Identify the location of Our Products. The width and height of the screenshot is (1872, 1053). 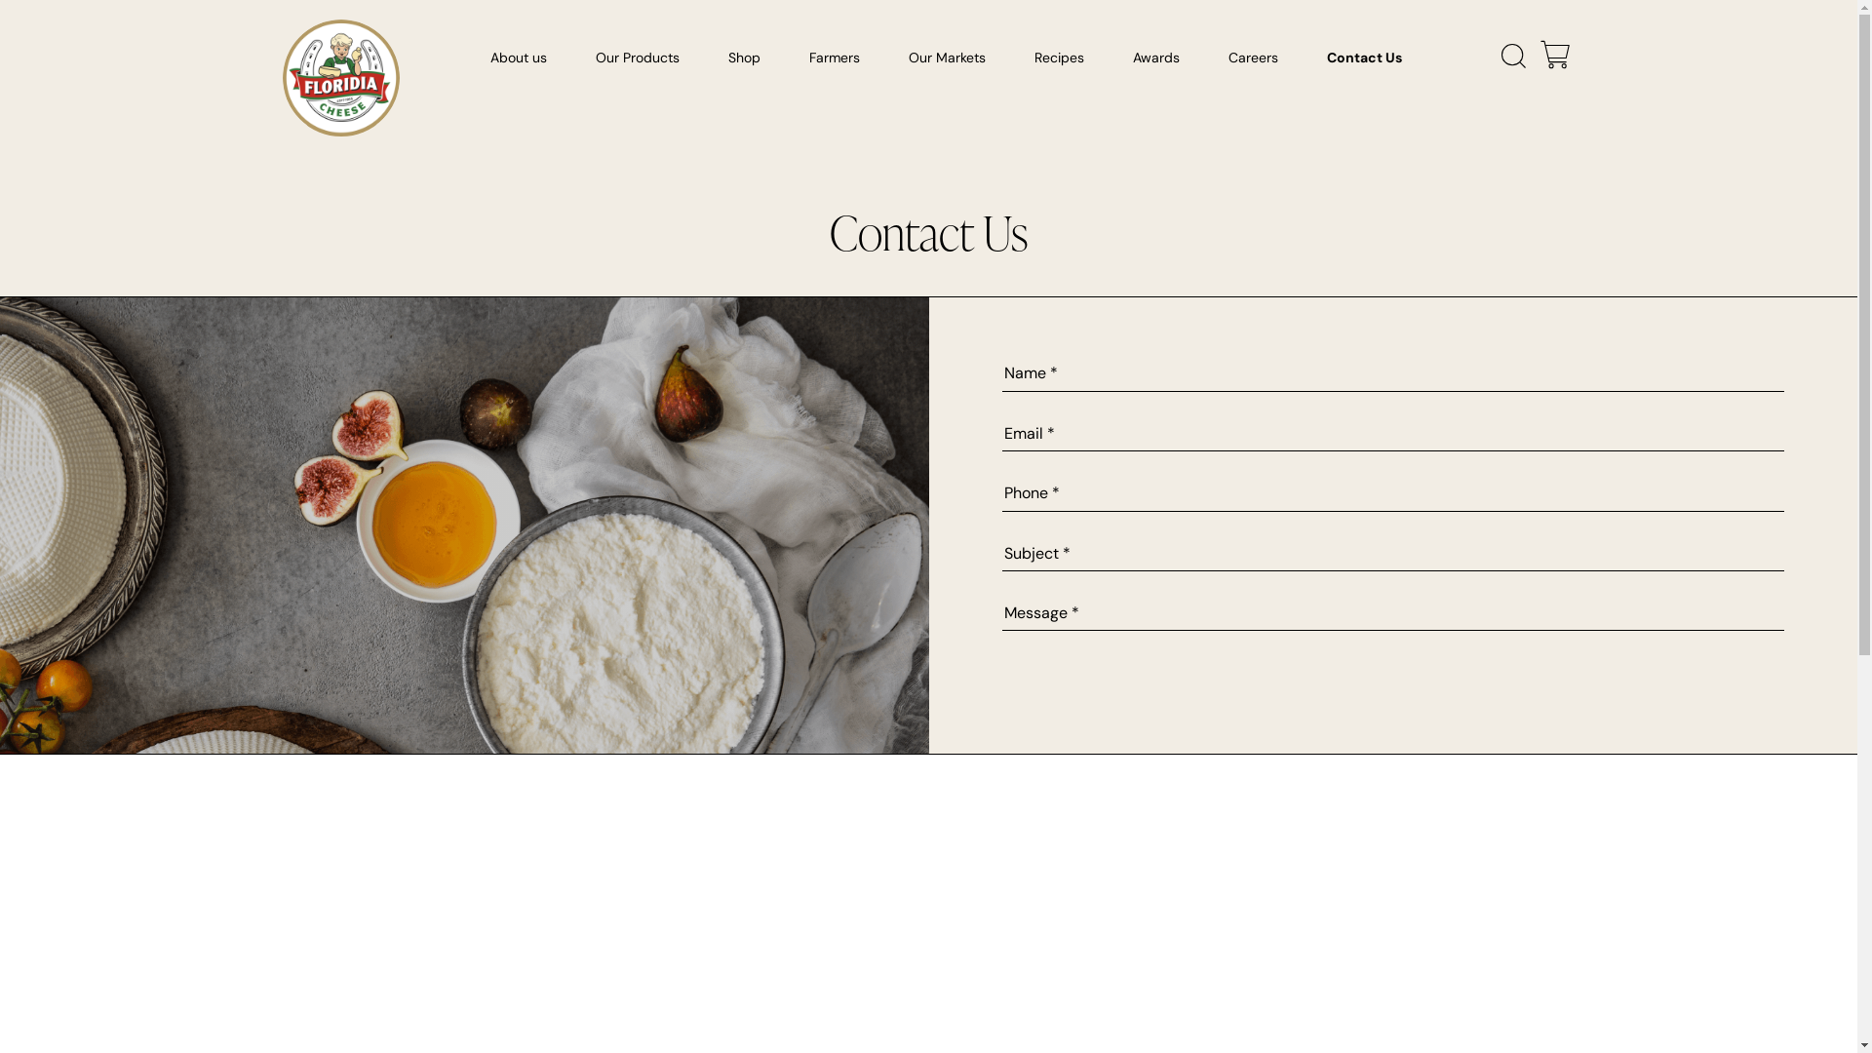
(638, 63).